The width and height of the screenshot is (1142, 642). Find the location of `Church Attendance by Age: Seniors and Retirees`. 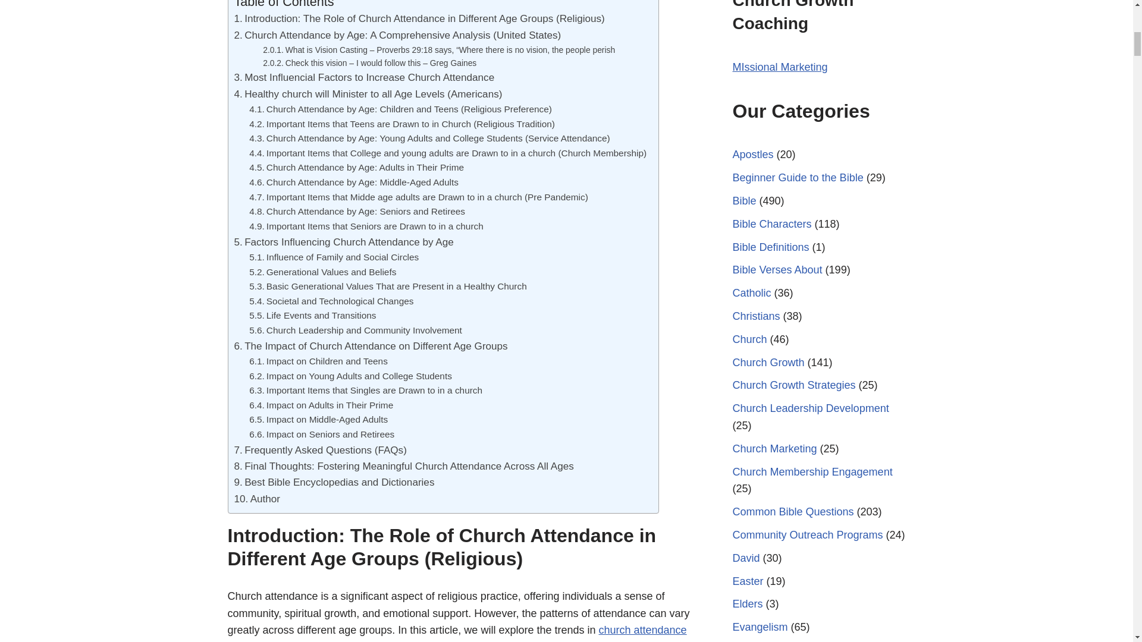

Church Attendance by Age: Seniors and Retirees is located at coordinates (357, 226).